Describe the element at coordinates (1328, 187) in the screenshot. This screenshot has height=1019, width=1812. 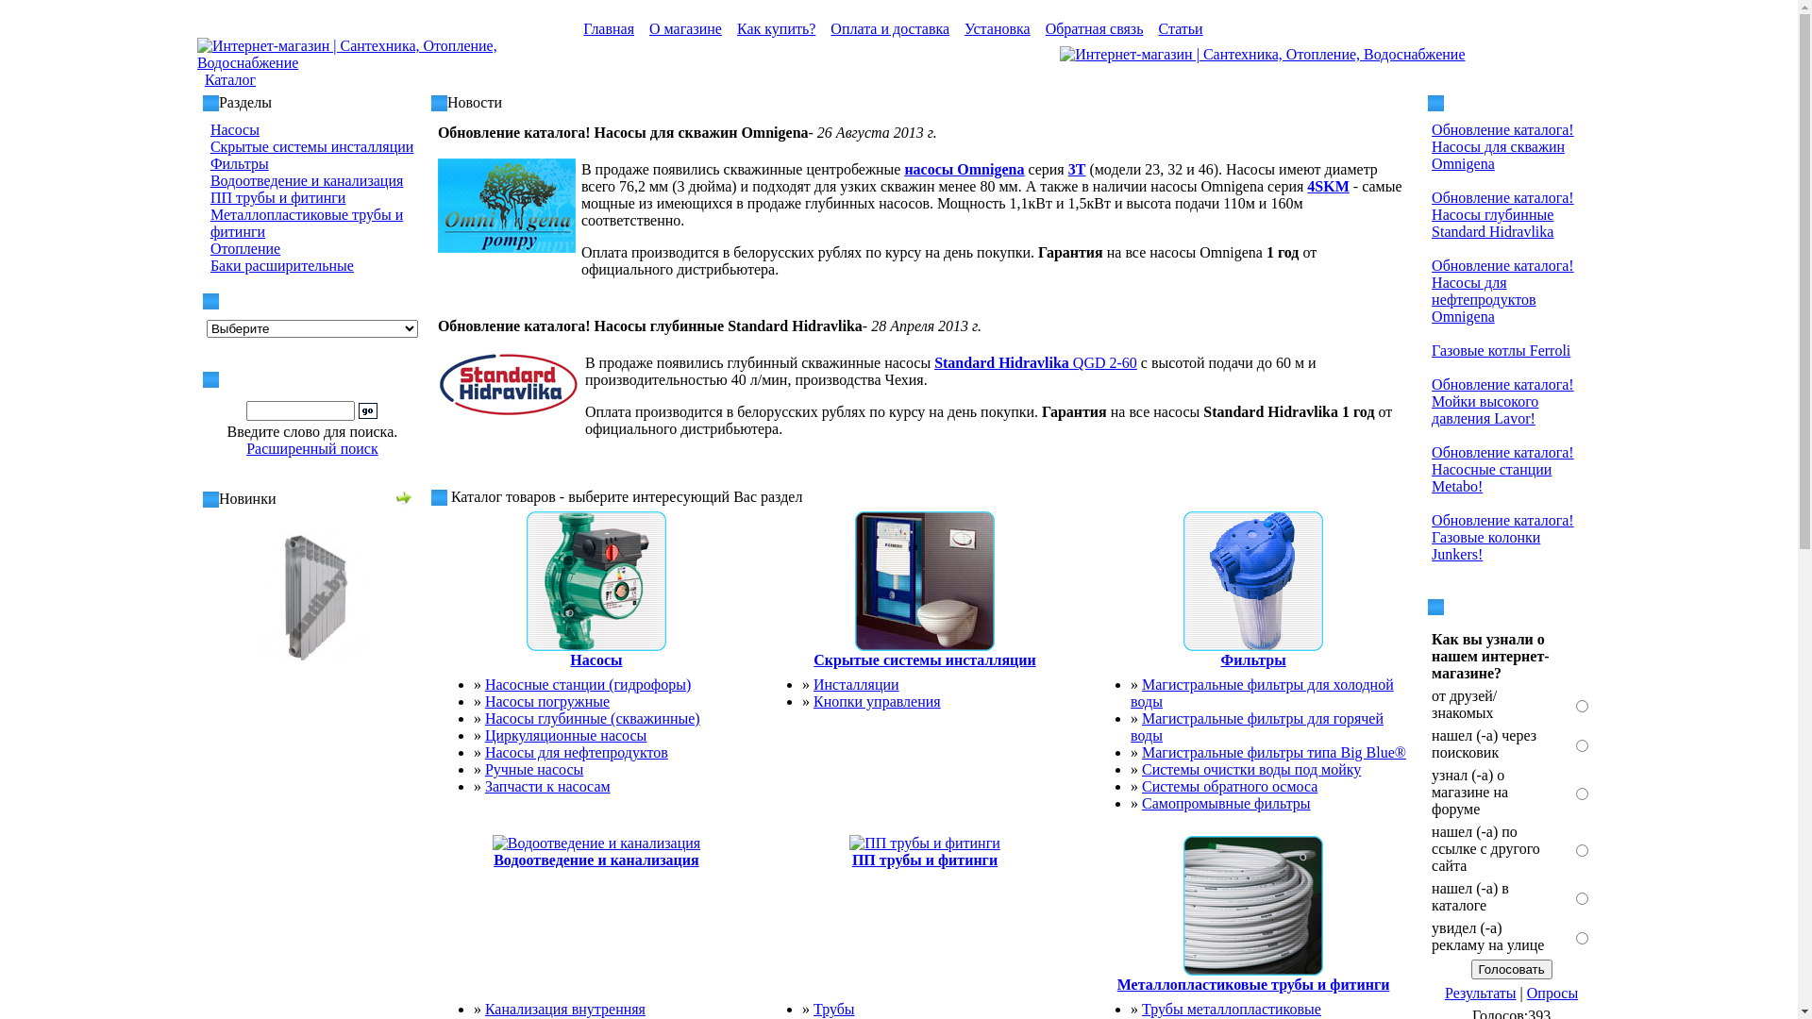
I see `4SKM` at that location.